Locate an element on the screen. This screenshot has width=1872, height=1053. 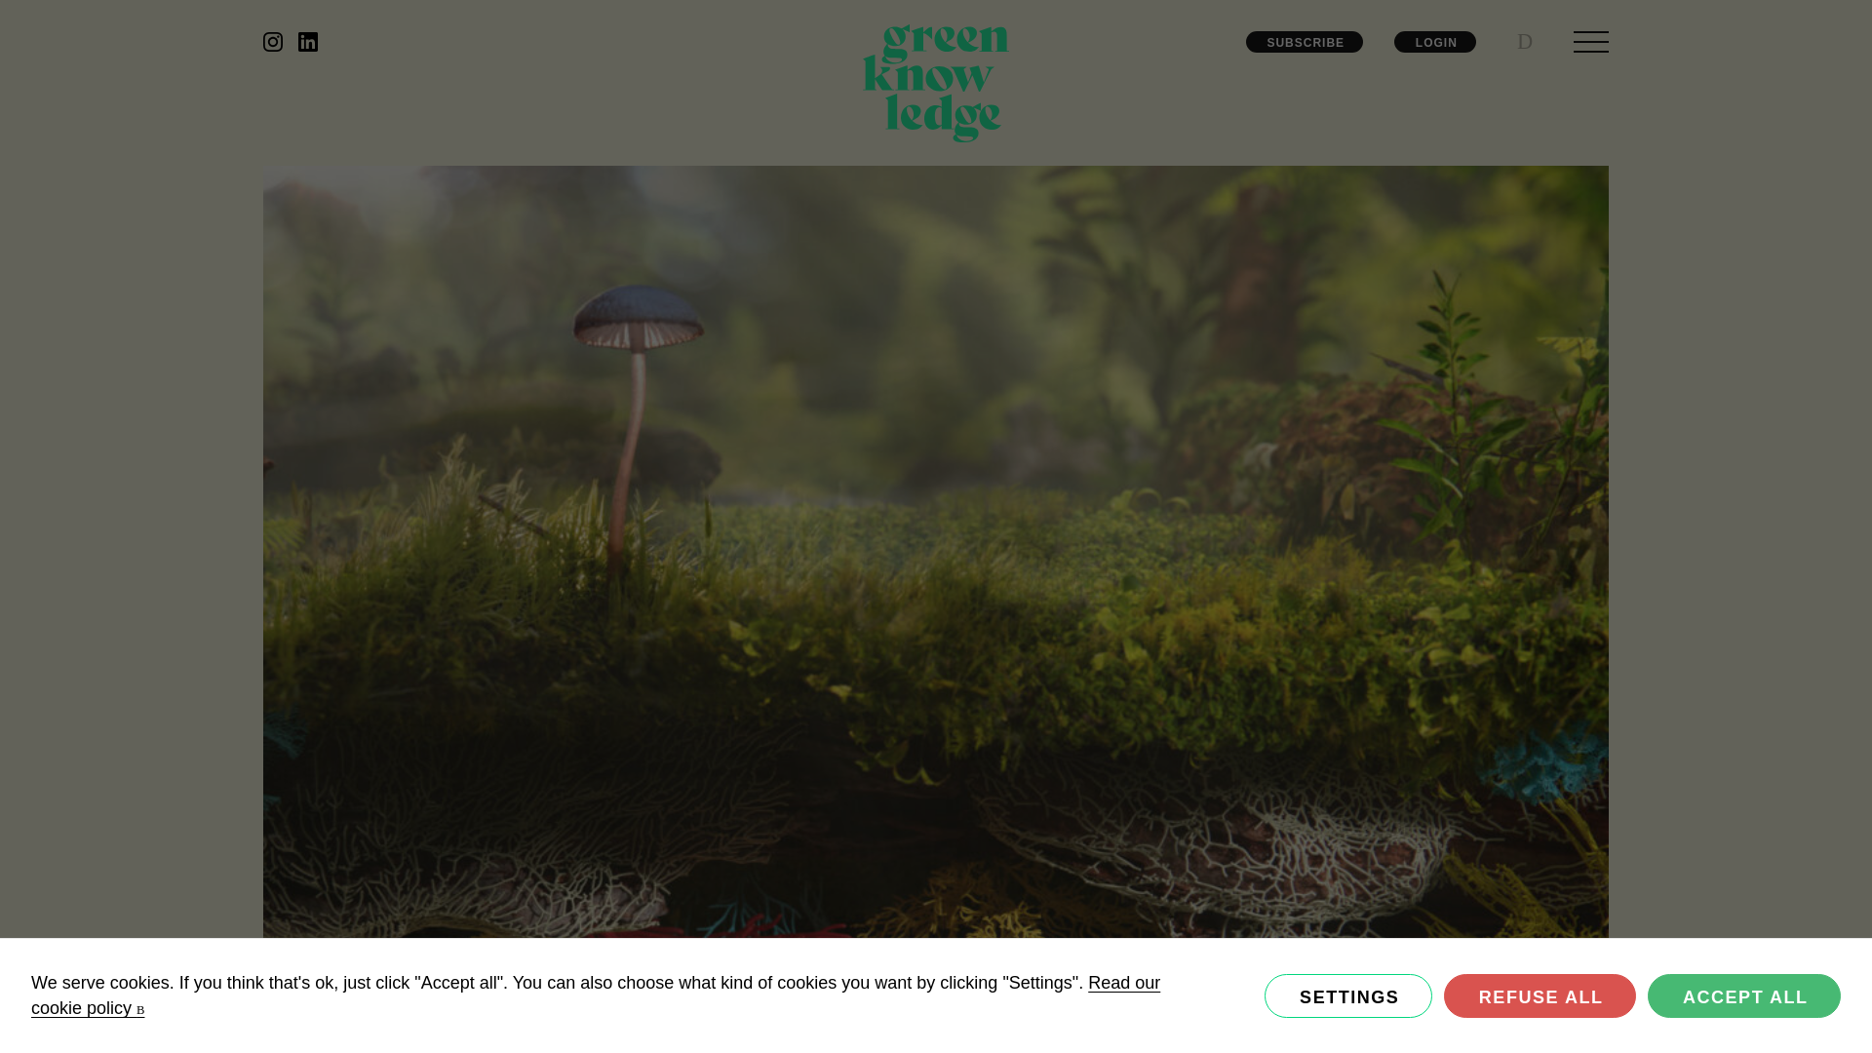
SUBSCRIBE is located at coordinates (1305, 42).